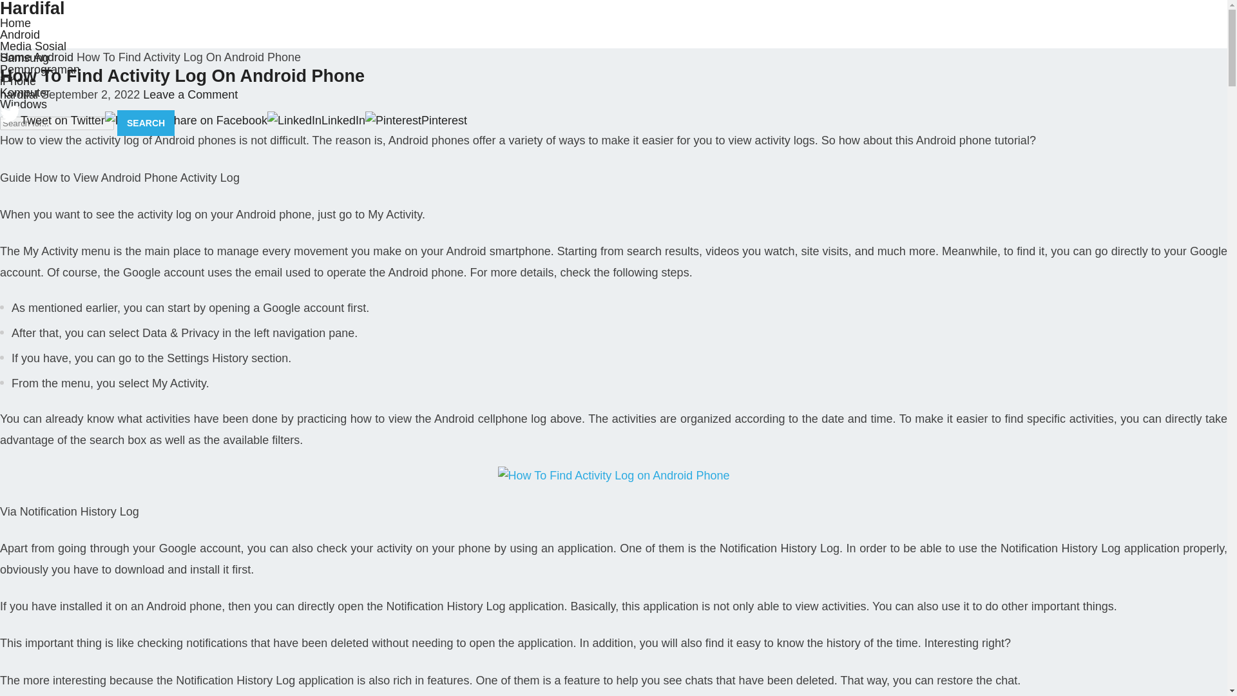 The width and height of the screenshot is (1237, 696). I want to click on Android, so click(53, 57).